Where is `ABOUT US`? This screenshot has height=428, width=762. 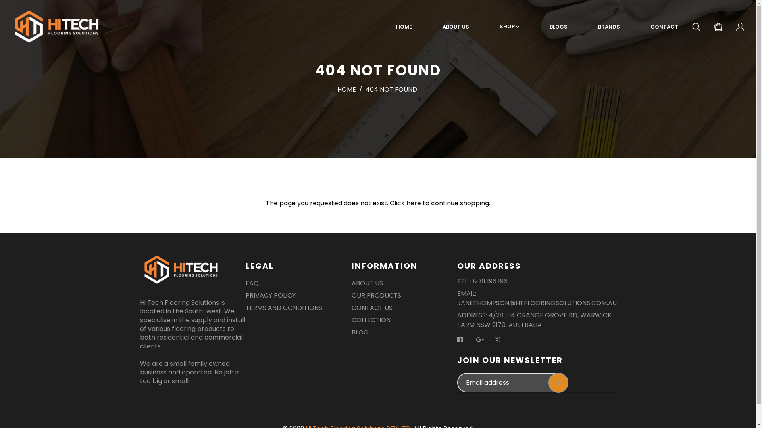 ABOUT US is located at coordinates (456, 27).